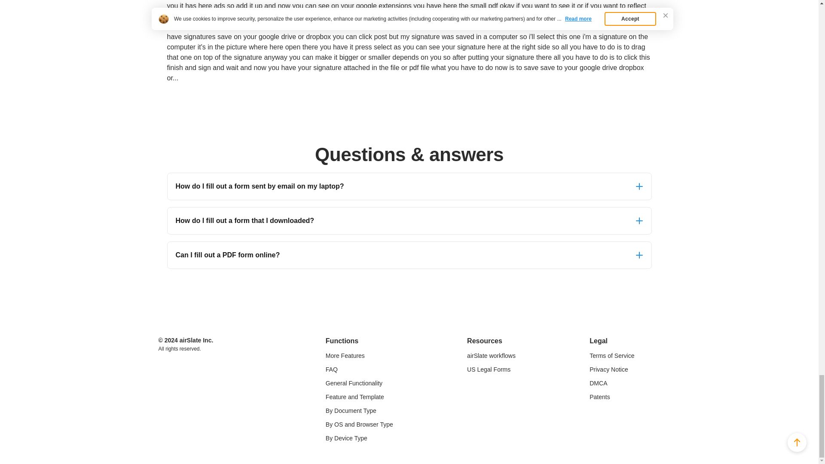 The image size is (825, 464). What do you see at coordinates (359, 437) in the screenshot?
I see `By Device Type` at bounding box center [359, 437].